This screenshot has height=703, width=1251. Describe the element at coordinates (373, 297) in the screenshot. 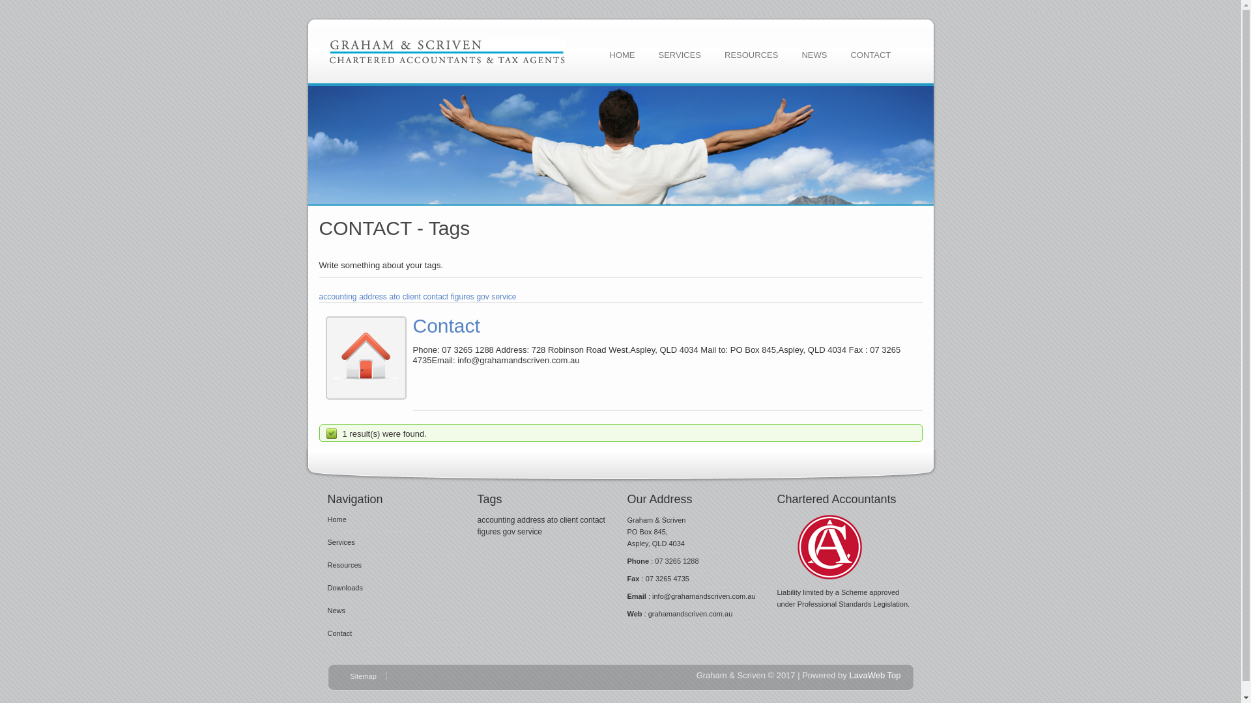

I see `address` at that location.